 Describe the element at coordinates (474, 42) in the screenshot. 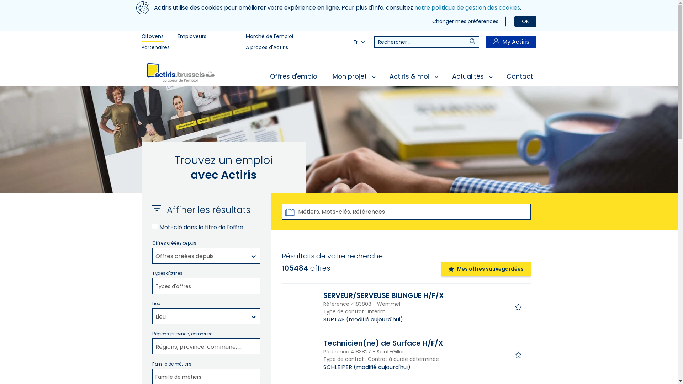

I see `Rechercher` at that location.